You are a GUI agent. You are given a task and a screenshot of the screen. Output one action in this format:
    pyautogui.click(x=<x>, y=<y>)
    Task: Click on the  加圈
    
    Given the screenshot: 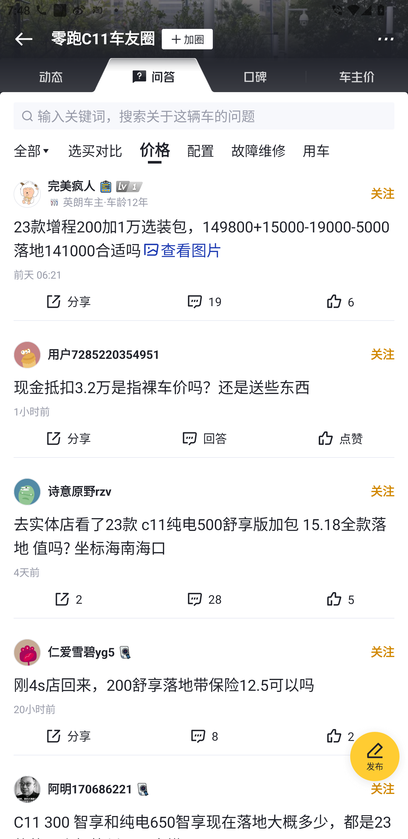 What is the action you would take?
    pyautogui.click(x=187, y=39)
    